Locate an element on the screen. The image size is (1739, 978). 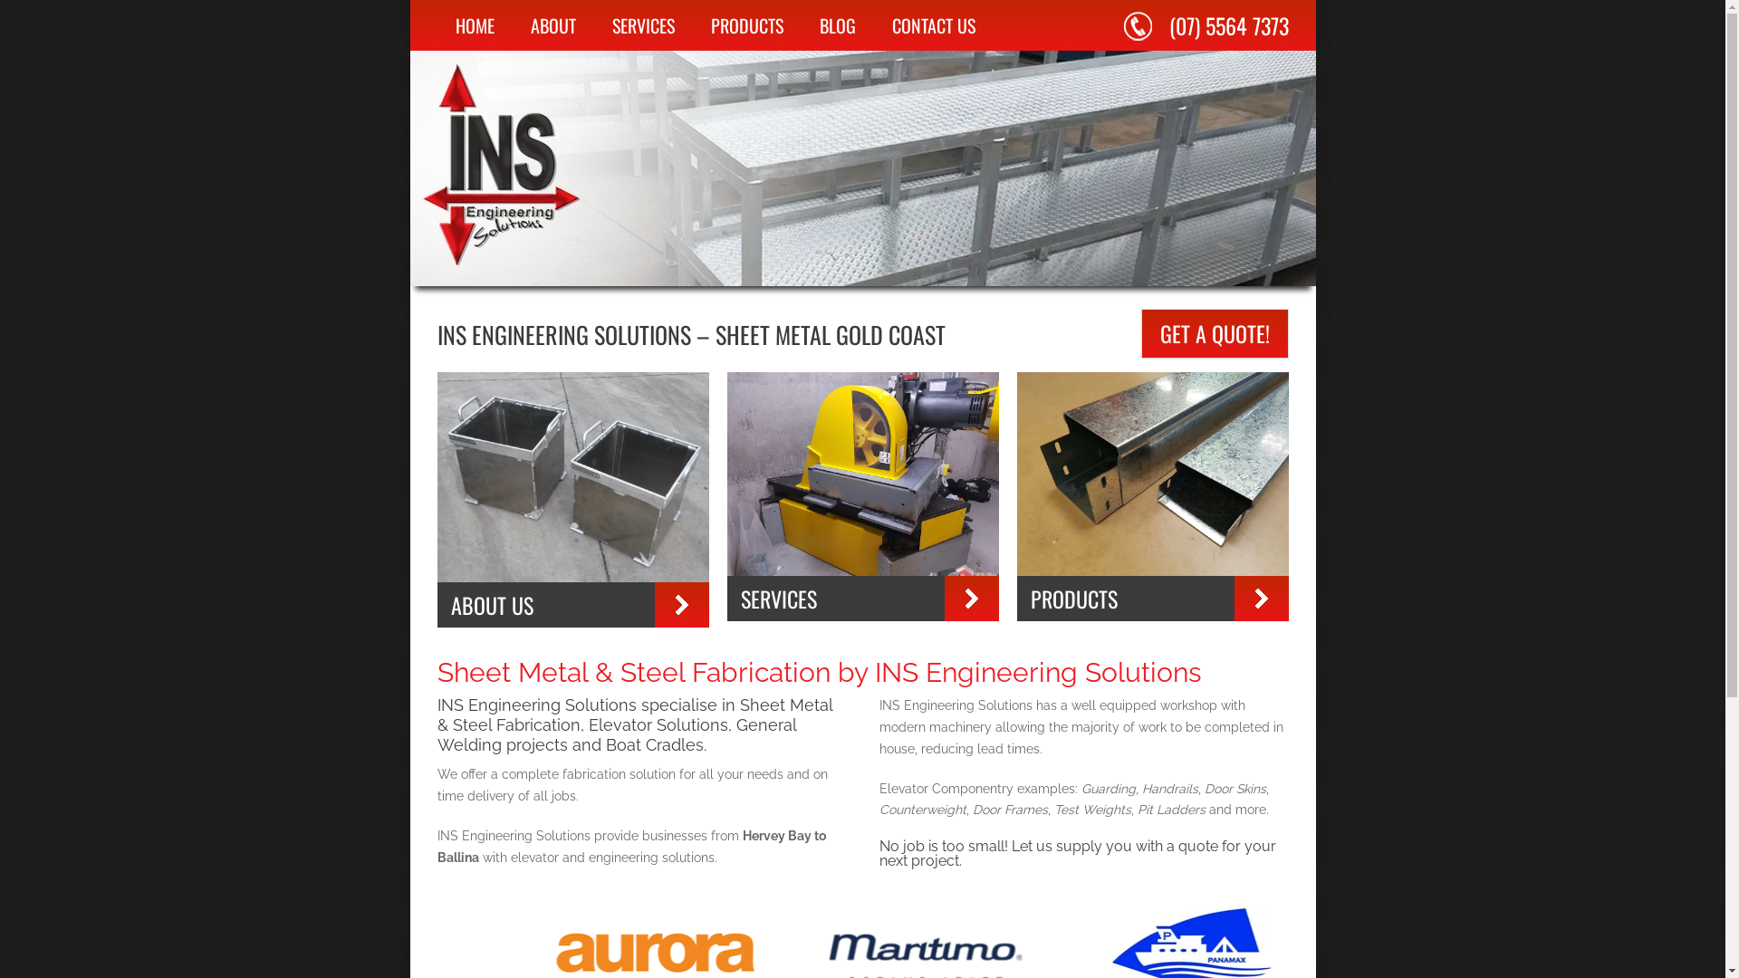
SERVICES is located at coordinates (779, 599).